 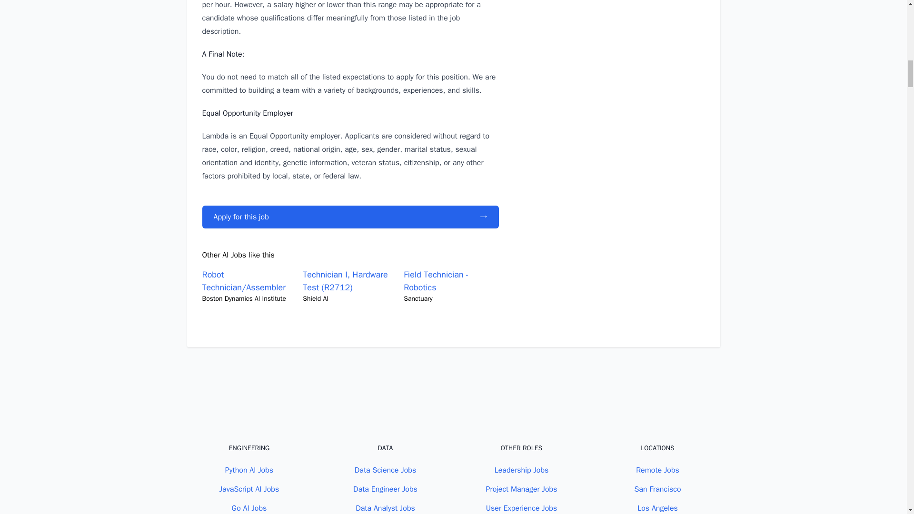 I want to click on Remote Jobs, so click(x=657, y=470).